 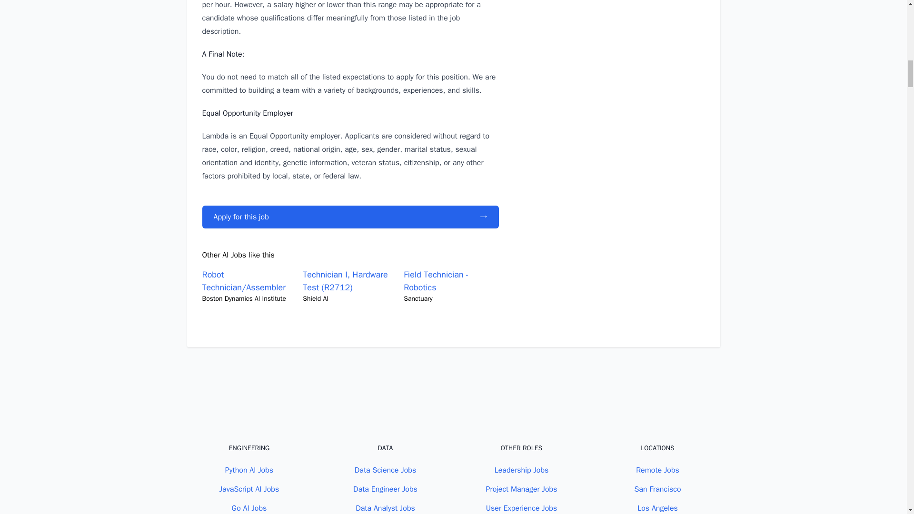 I want to click on Remote Jobs, so click(x=657, y=470).